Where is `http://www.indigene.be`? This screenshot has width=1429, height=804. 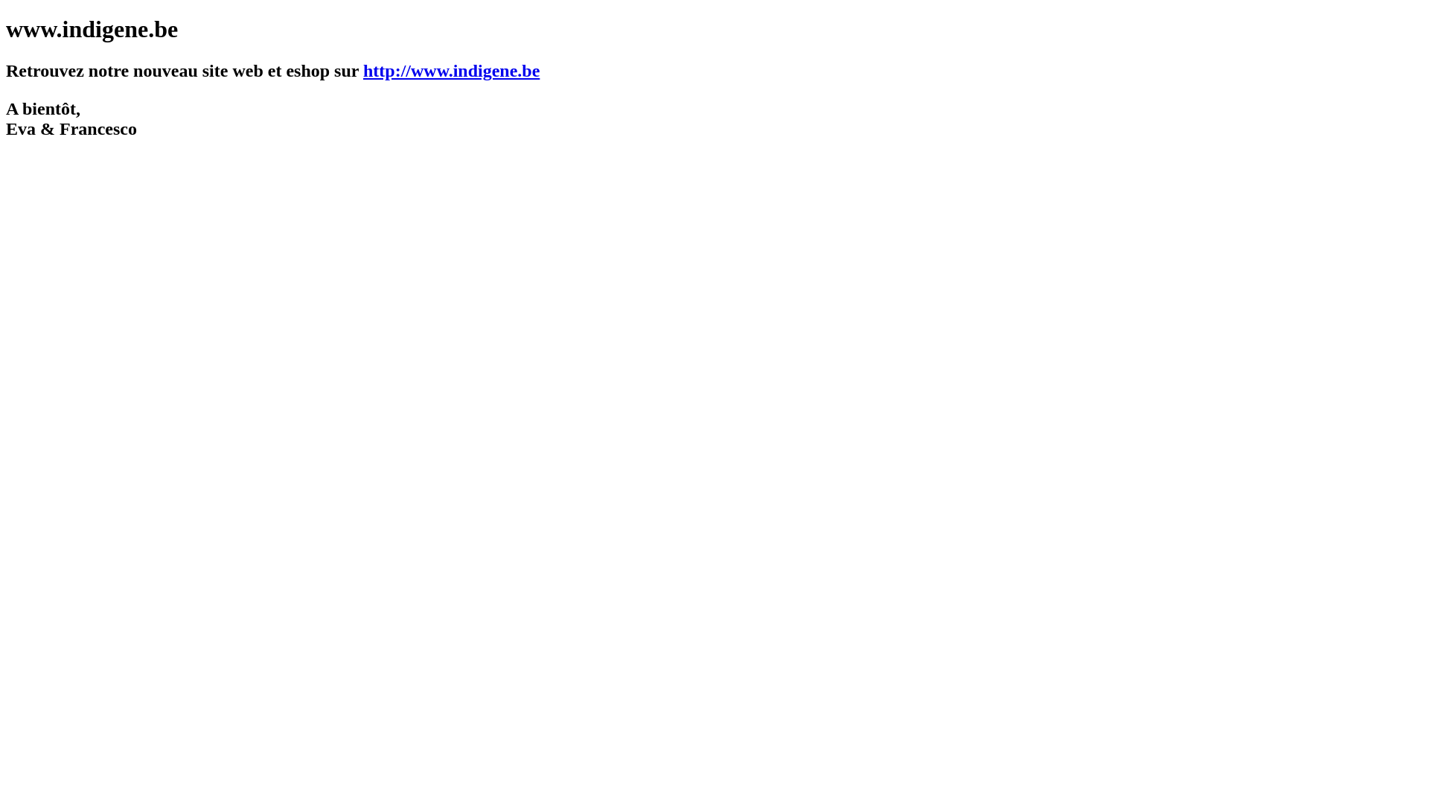
http://www.indigene.be is located at coordinates (451, 71).